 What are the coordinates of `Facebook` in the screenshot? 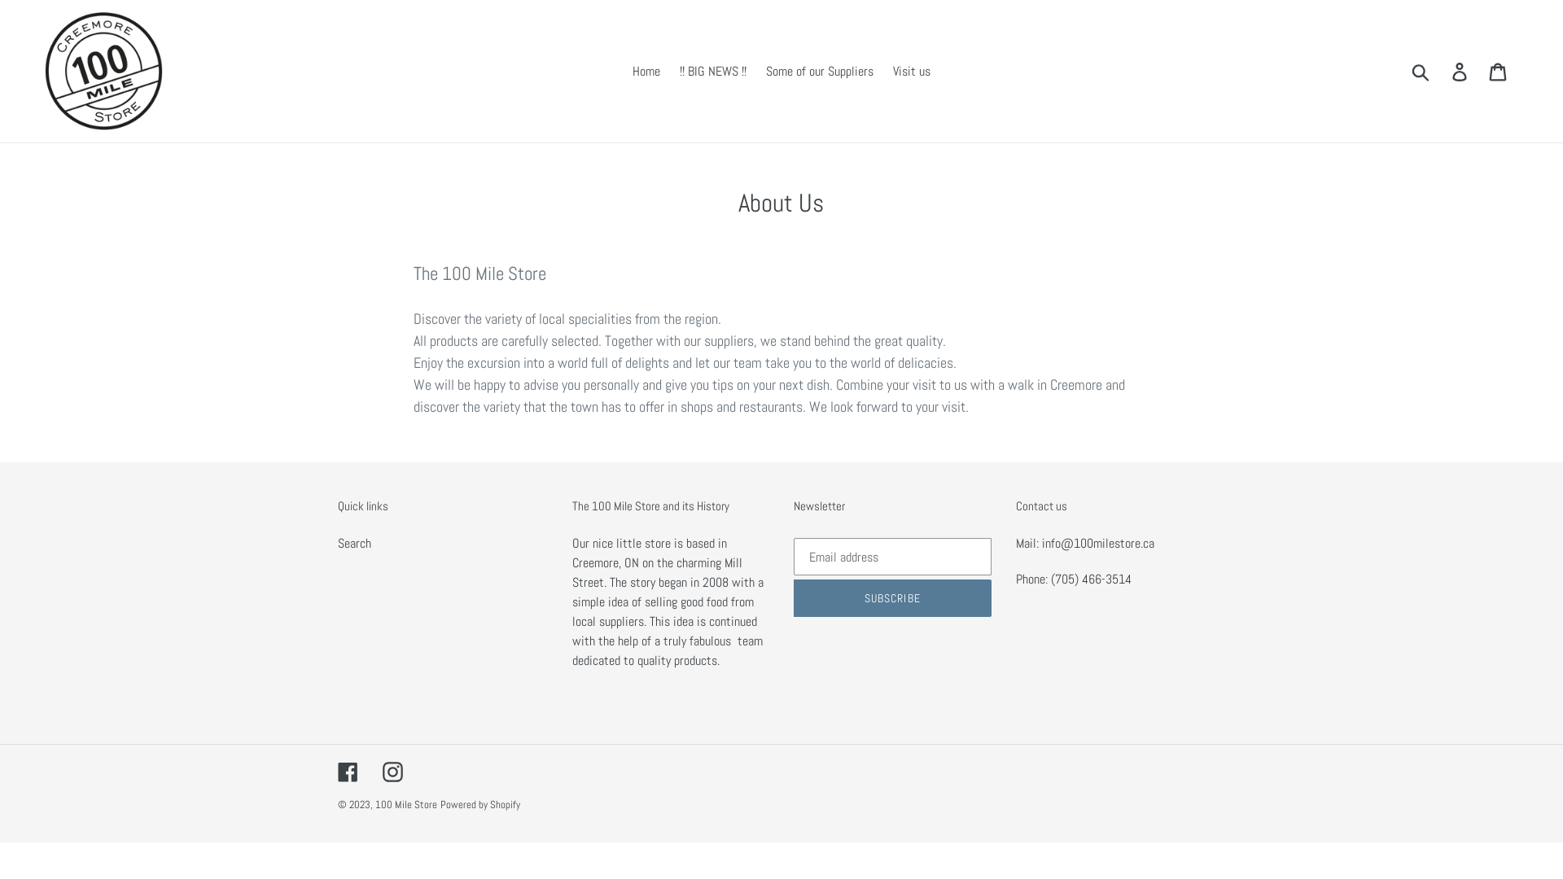 It's located at (348, 772).